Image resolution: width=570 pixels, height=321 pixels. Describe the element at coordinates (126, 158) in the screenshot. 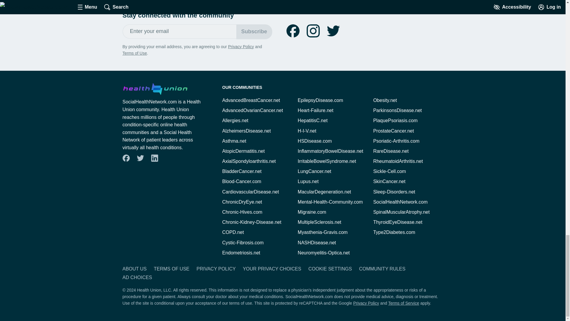

I see `Follow us on facebook` at that location.